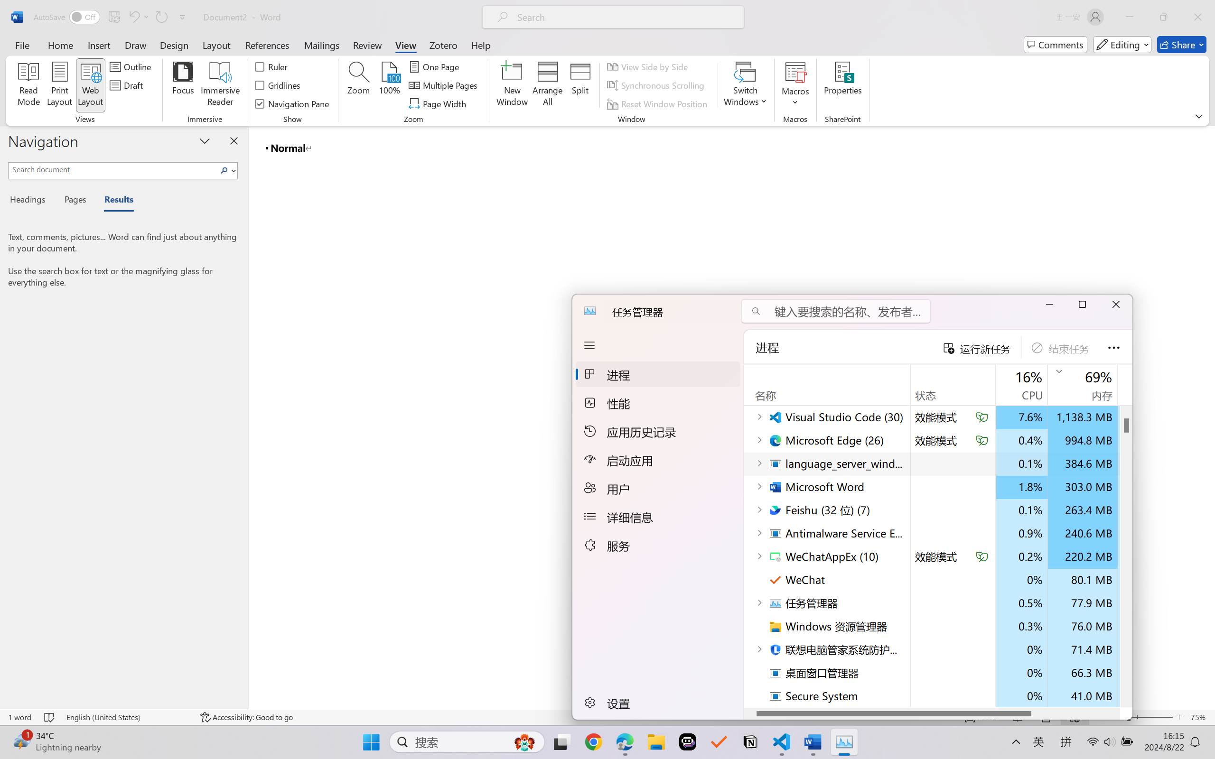 Image resolution: width=1215 pixels, height=759 pixels. I want to click on Gridlines, so click(278, 85).